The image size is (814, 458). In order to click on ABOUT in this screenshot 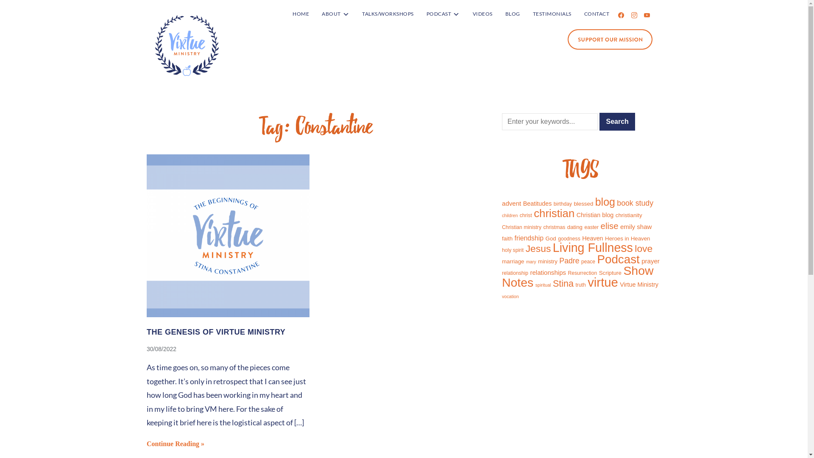, I will do `click(336, 14)`.